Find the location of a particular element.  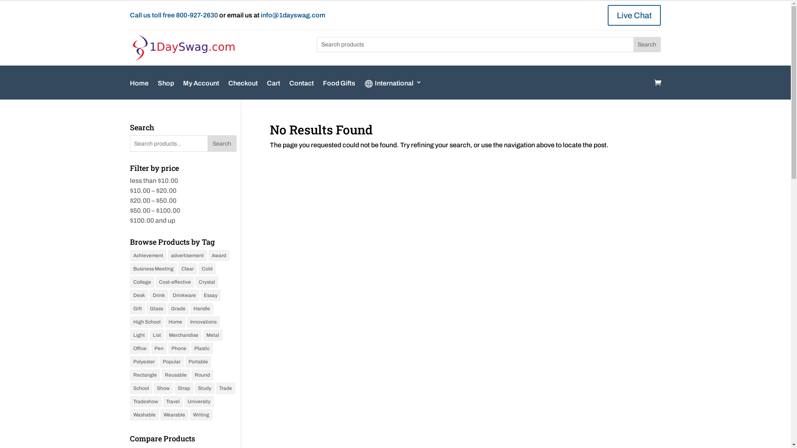

School is located at coordinates (141, 388).